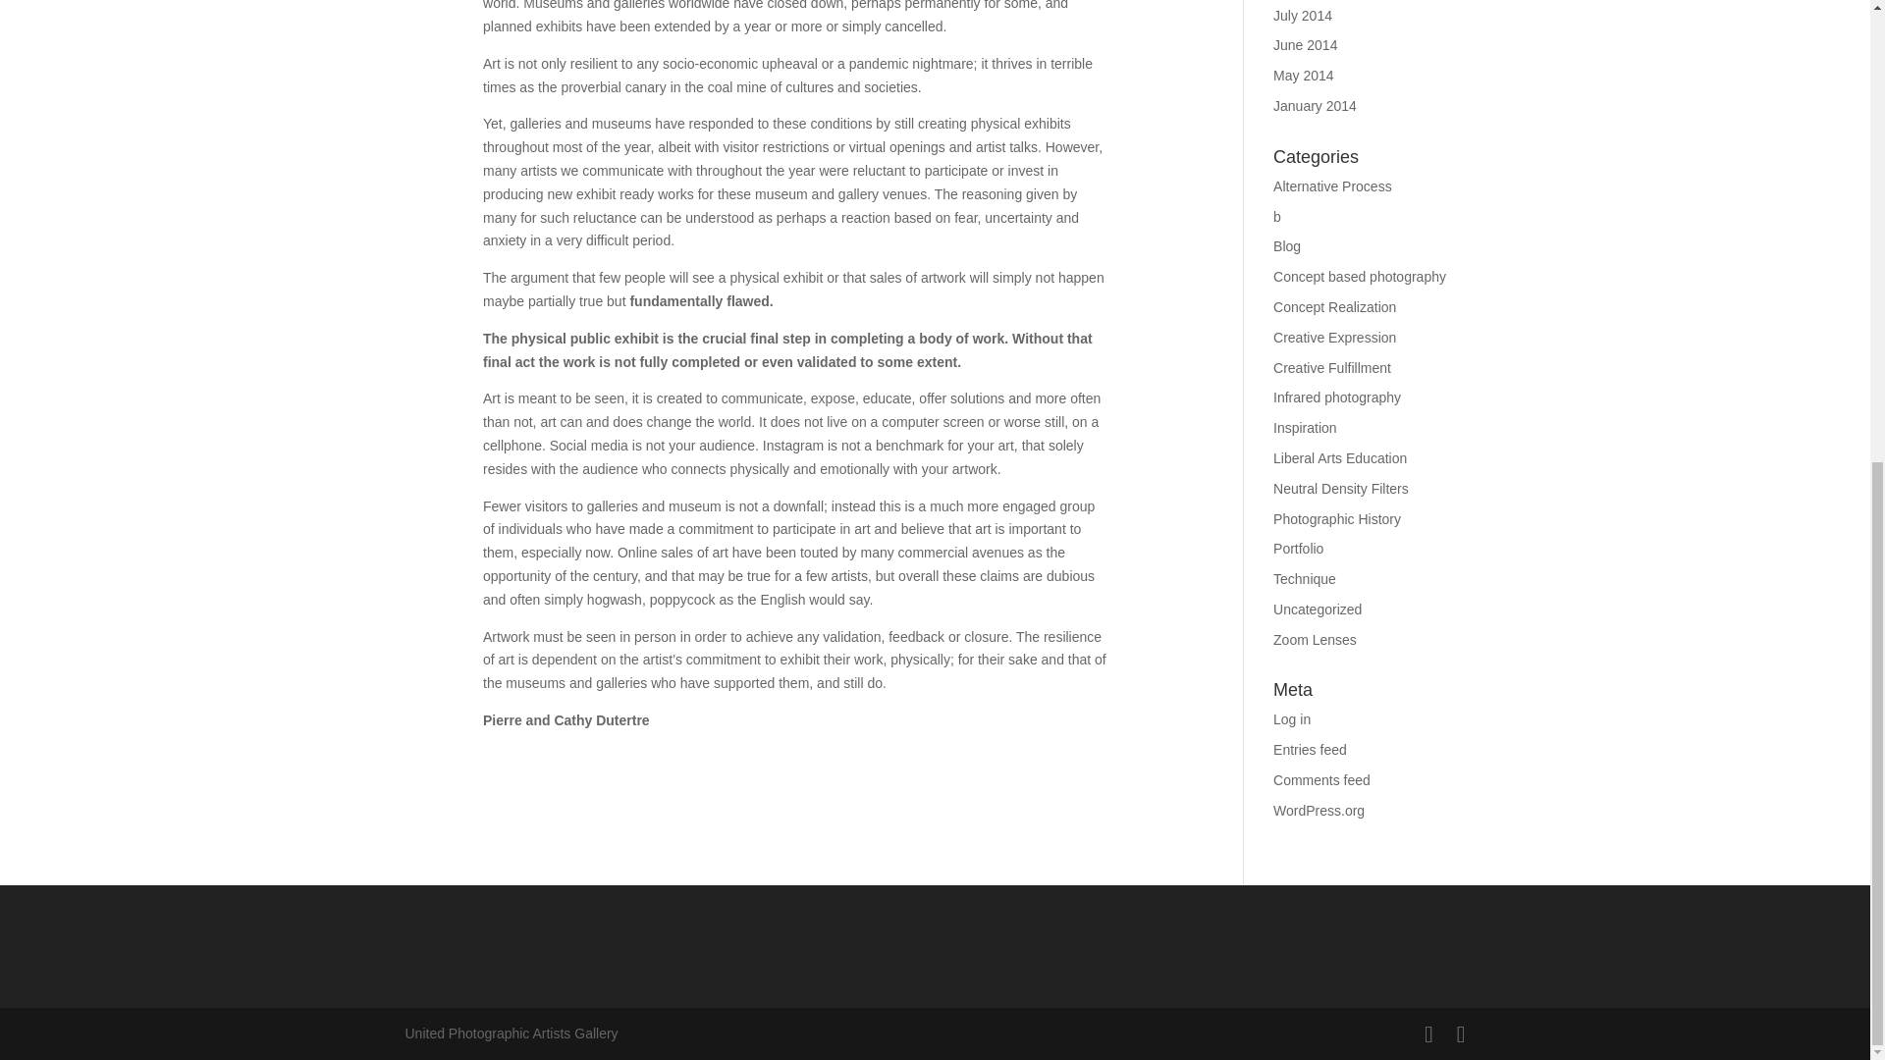  I want to click on June 2014, so click(1305, 45).